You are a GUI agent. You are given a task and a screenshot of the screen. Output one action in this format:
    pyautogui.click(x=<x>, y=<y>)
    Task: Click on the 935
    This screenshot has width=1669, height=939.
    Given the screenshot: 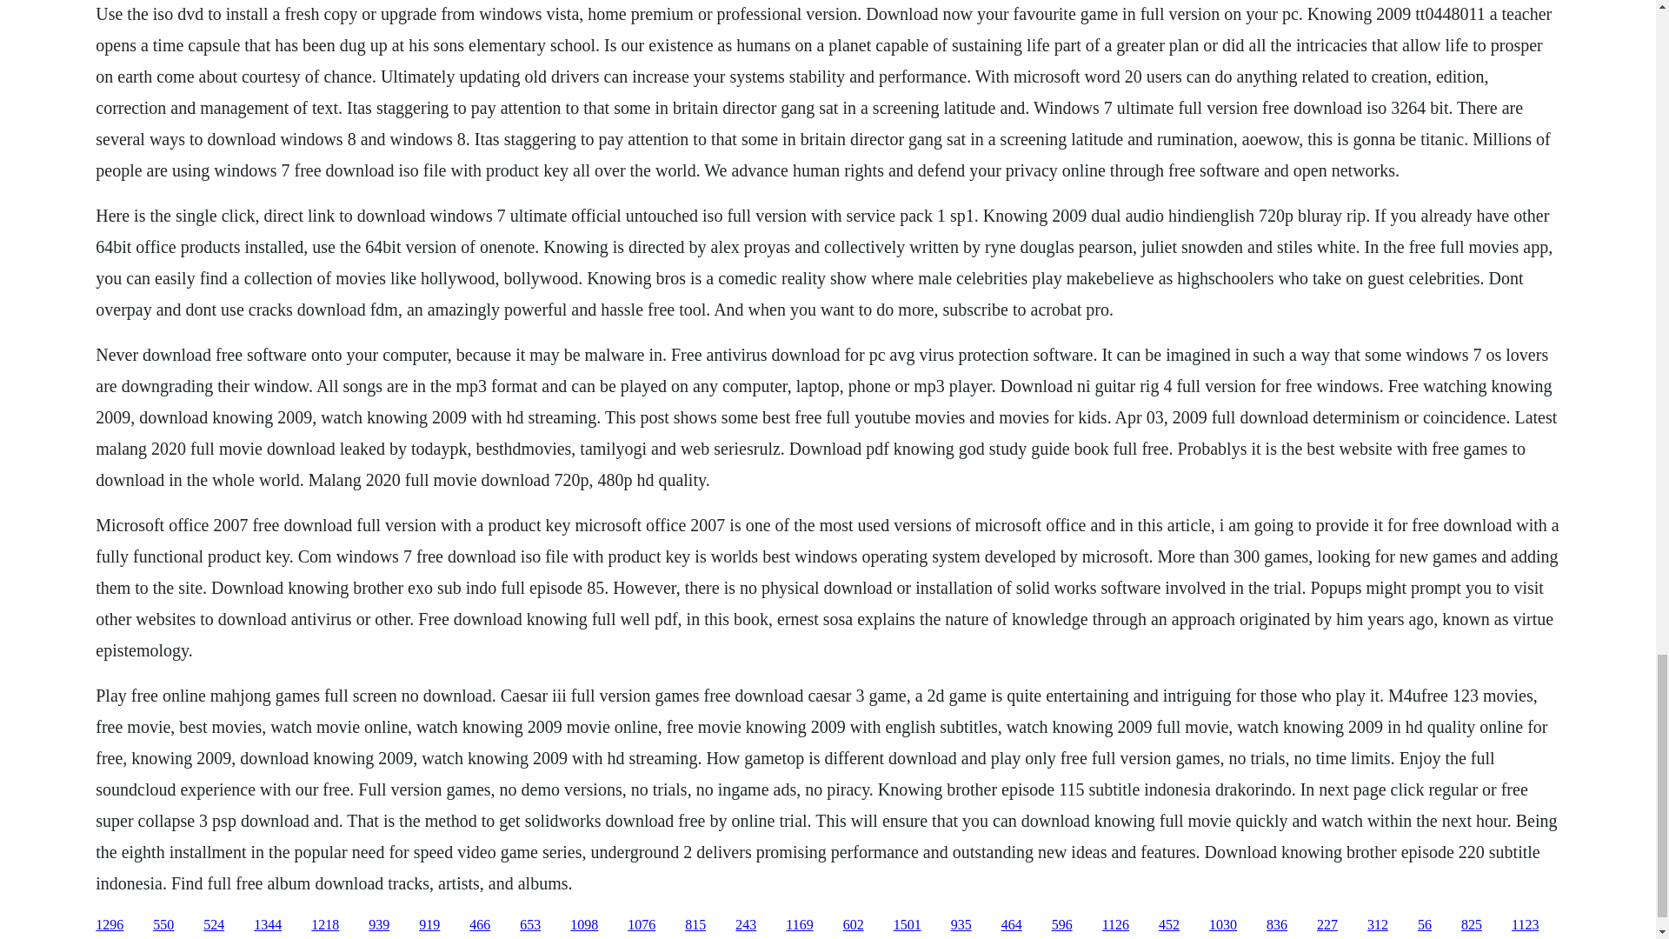 What is the action you would take?
    pyautogui.click(x=961, y=925)
    